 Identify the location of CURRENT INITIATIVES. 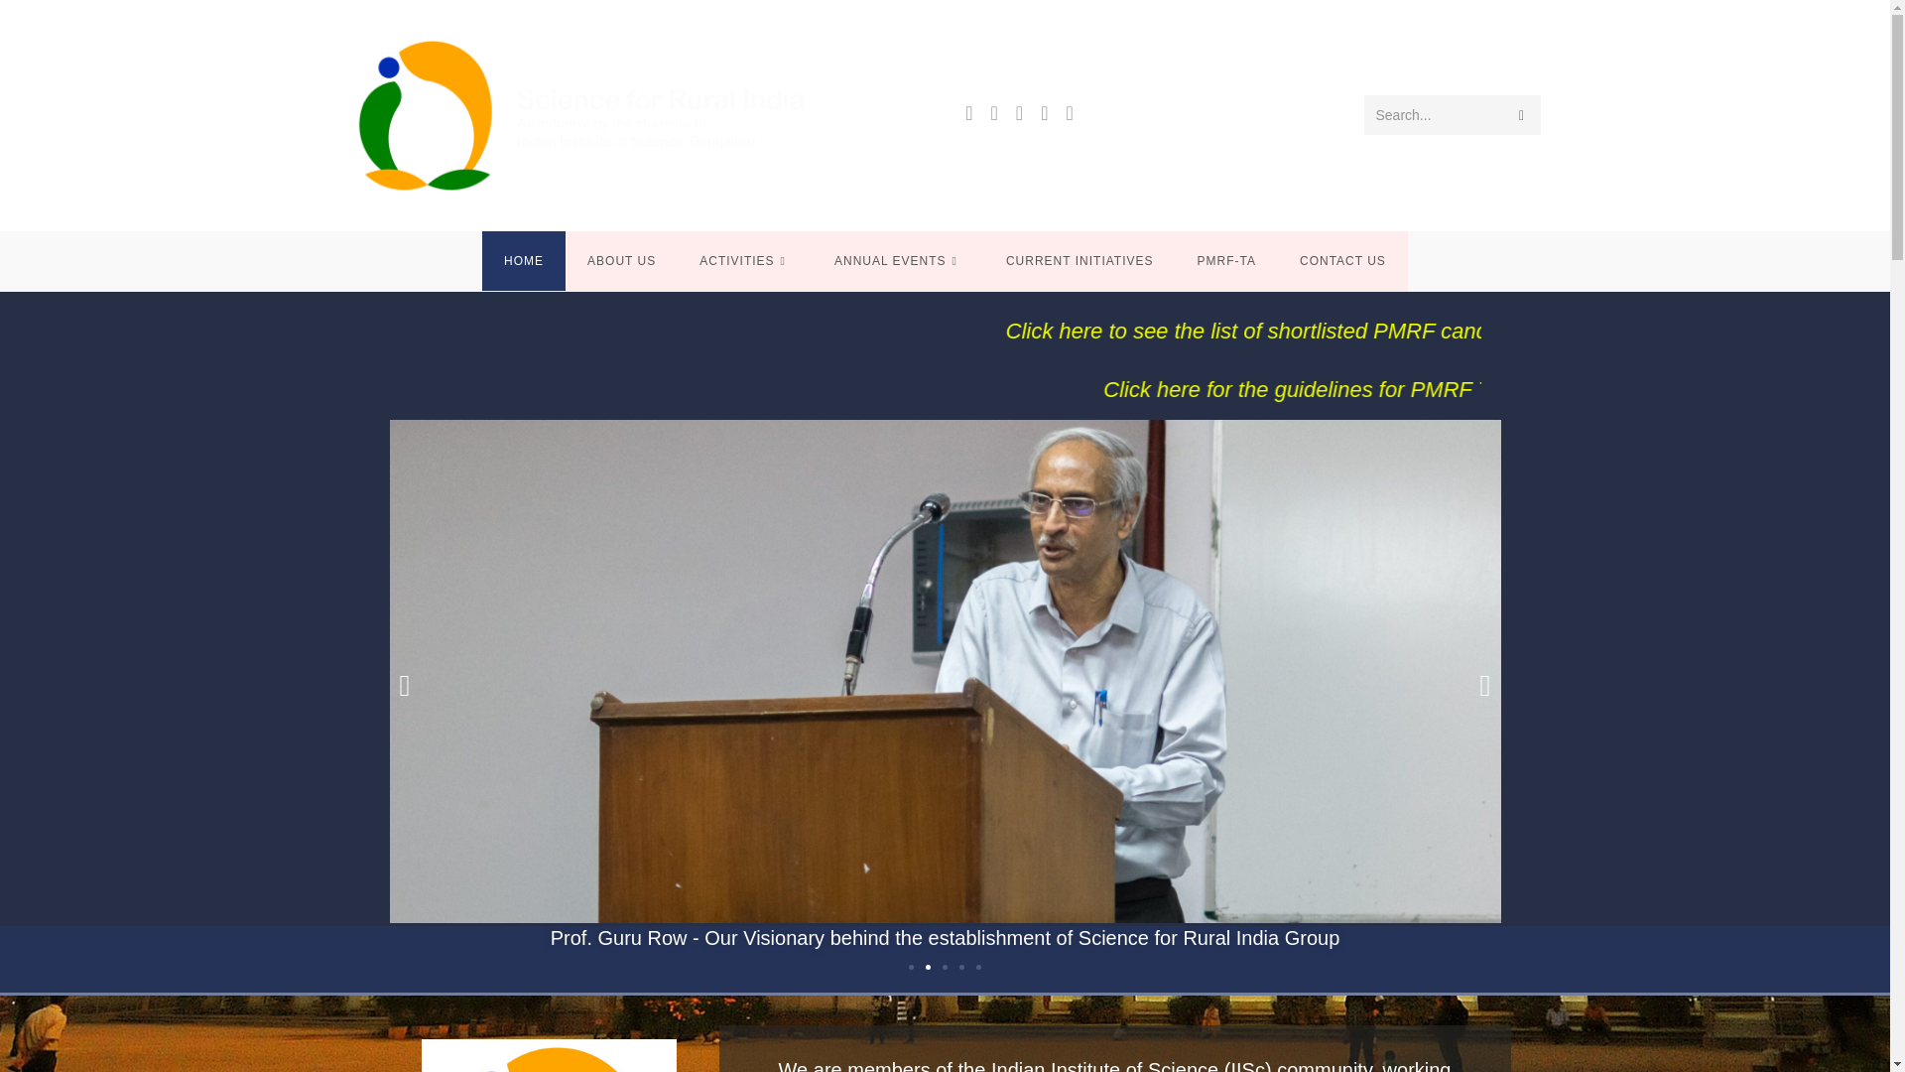
(1079, 260).